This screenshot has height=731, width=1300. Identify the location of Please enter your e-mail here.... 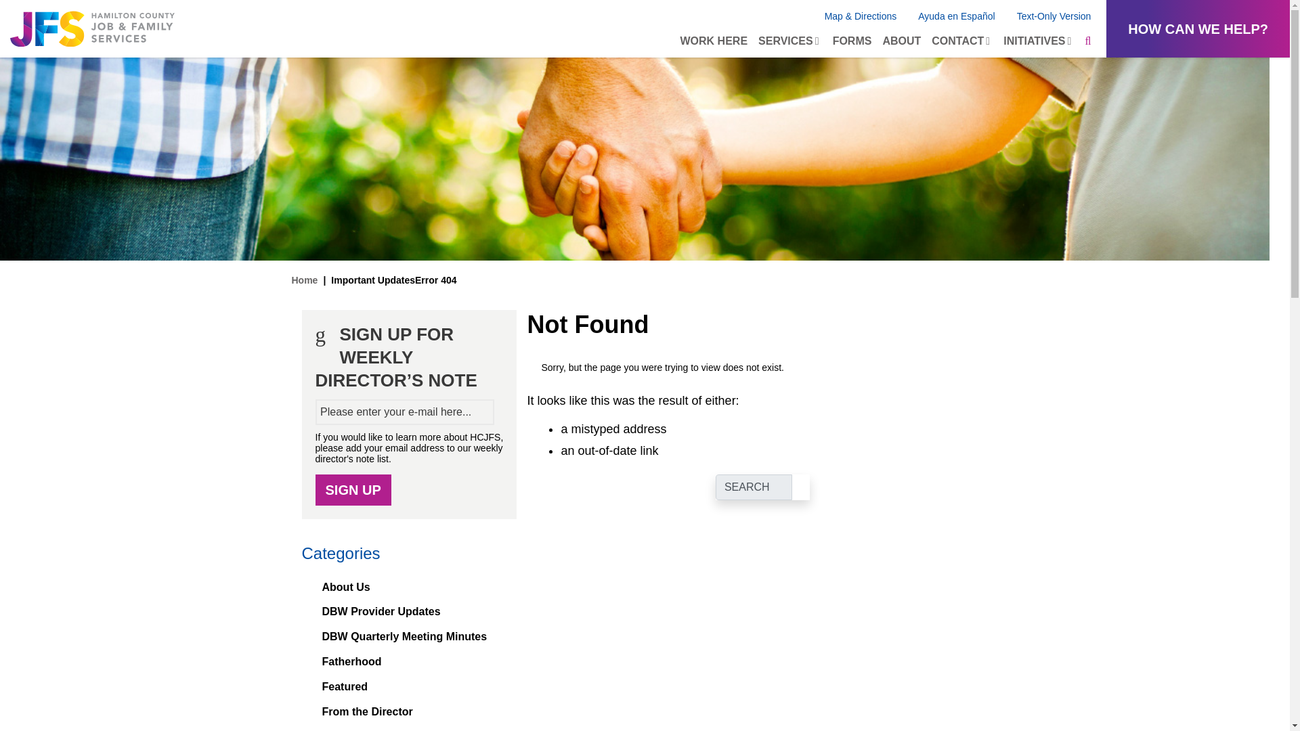
(405, 412).